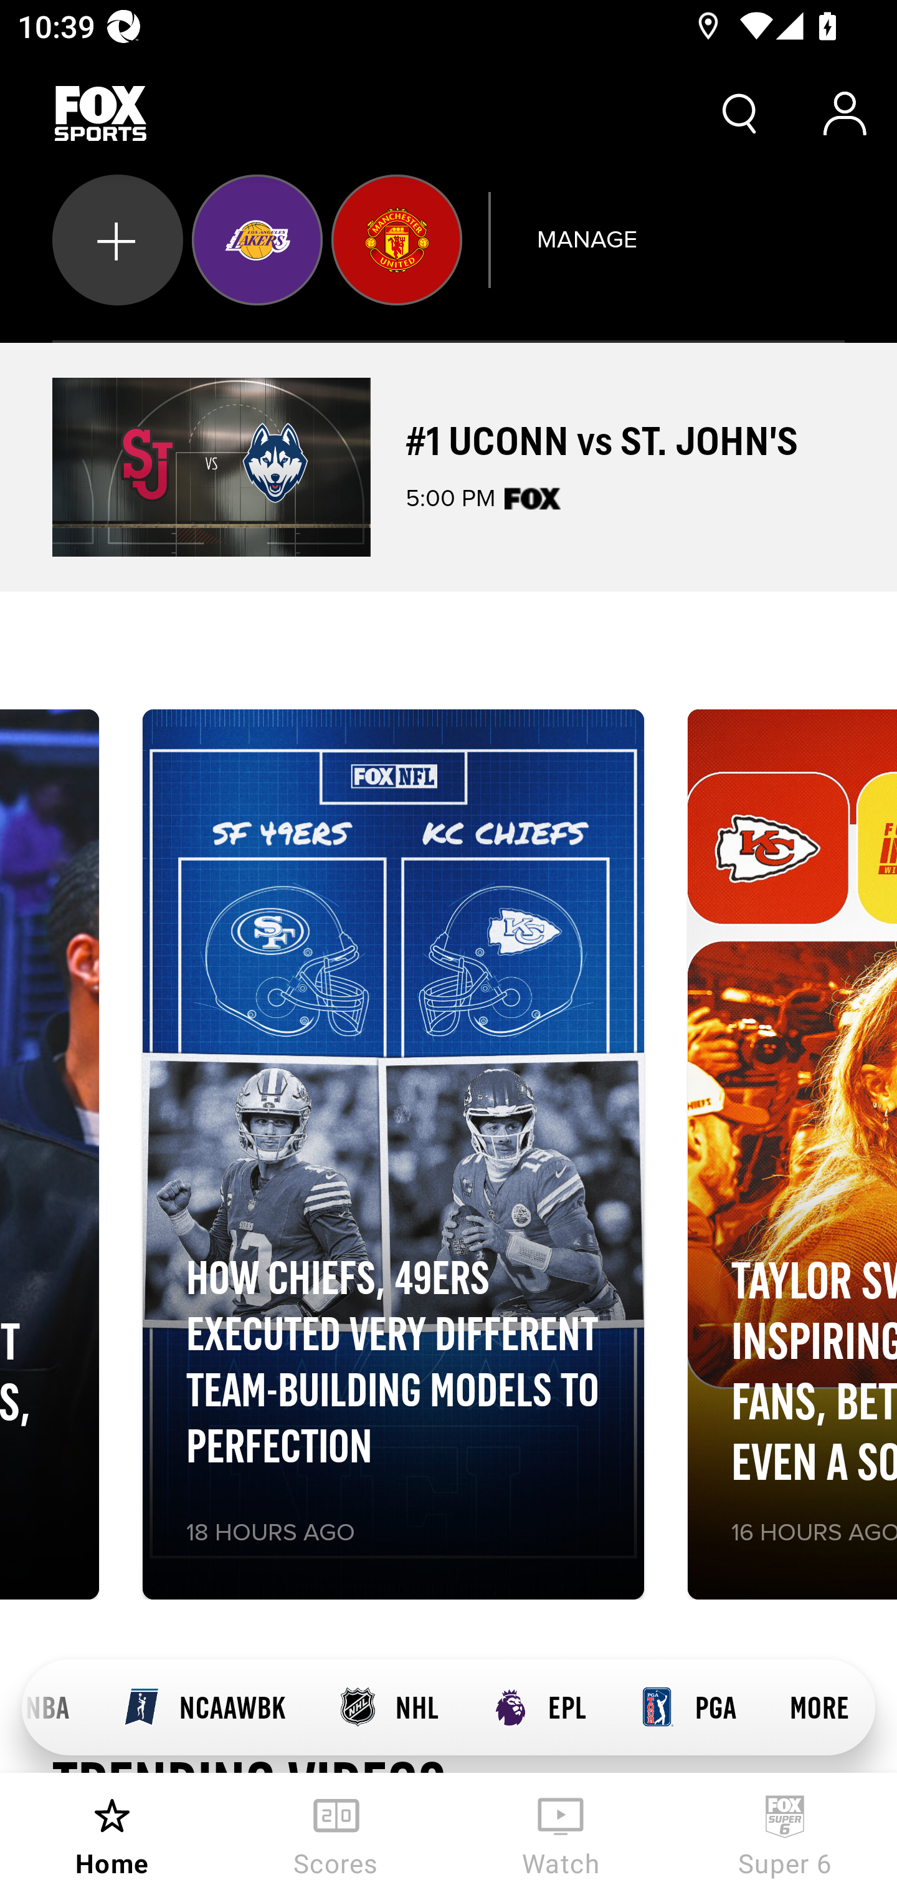 This screenshot has width=897, height=1895. Describe the element at coordinates (740, 113) in the screenshot. I see `Search` at that location.